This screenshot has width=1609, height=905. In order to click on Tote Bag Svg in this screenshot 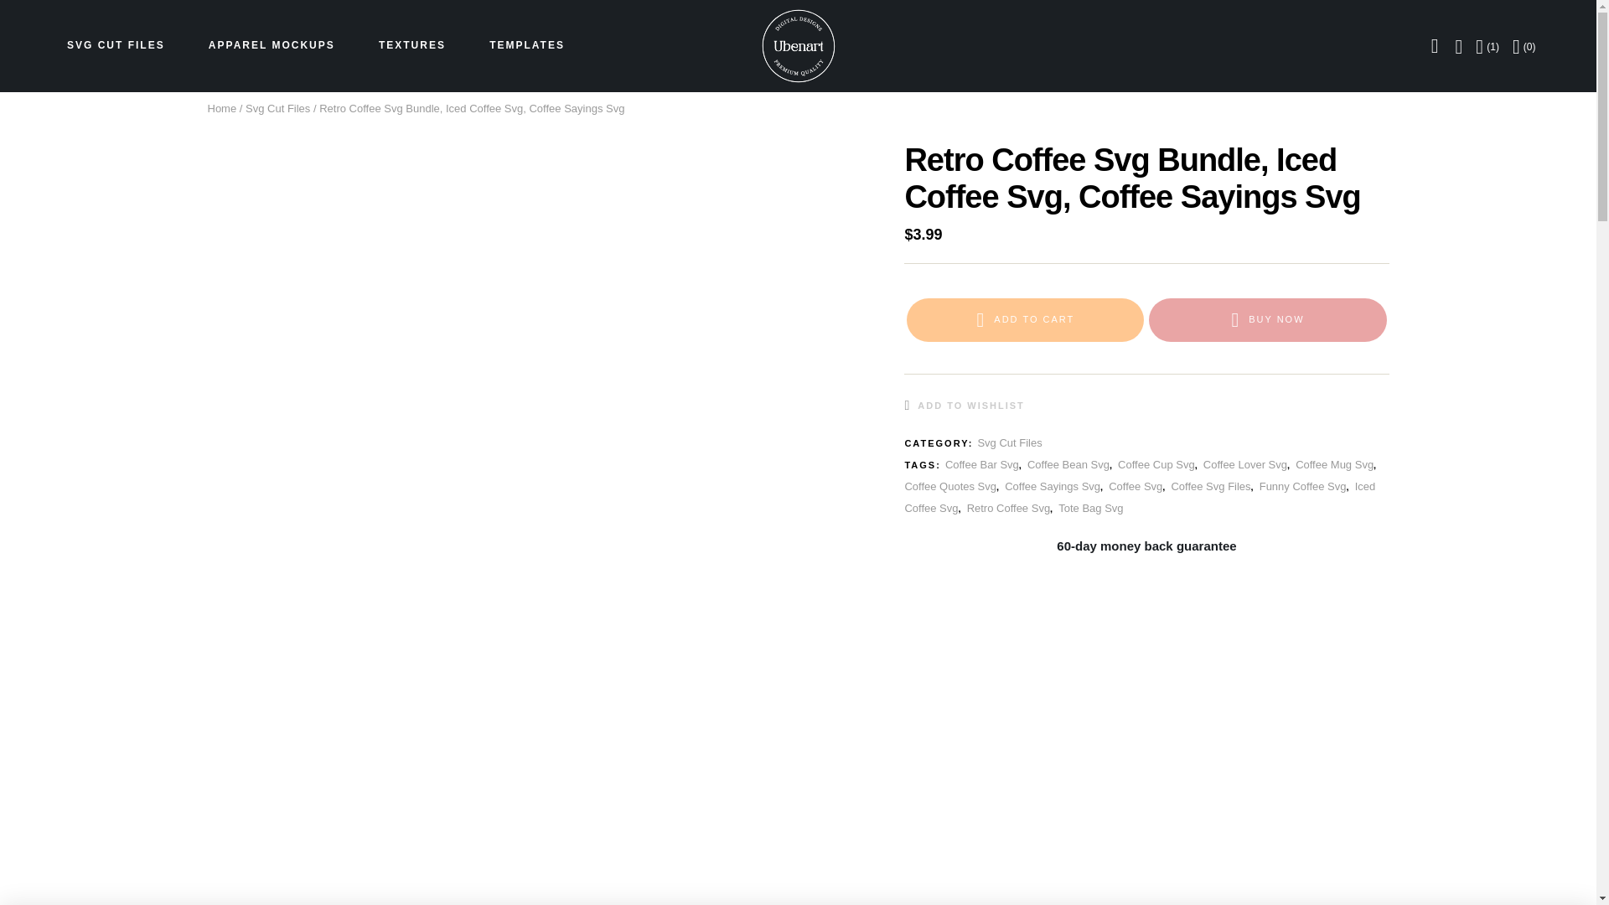, I will do `click(1091, 508)`.